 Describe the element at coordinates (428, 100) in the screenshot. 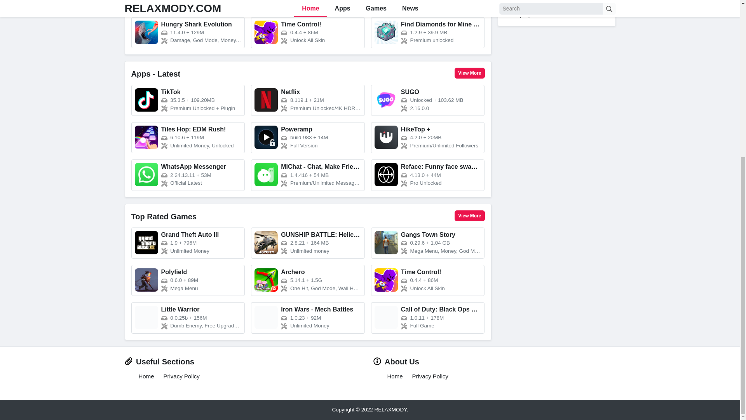

I see `SUGO` at that location.